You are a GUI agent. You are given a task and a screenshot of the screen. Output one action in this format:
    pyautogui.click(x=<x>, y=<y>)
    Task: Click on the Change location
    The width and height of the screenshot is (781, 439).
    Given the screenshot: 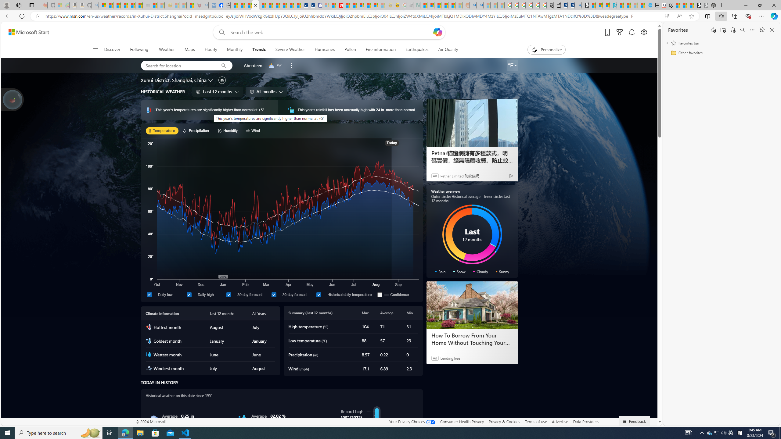 What is the action you would take?
    pyautogui.click(x=211, y=80)
    